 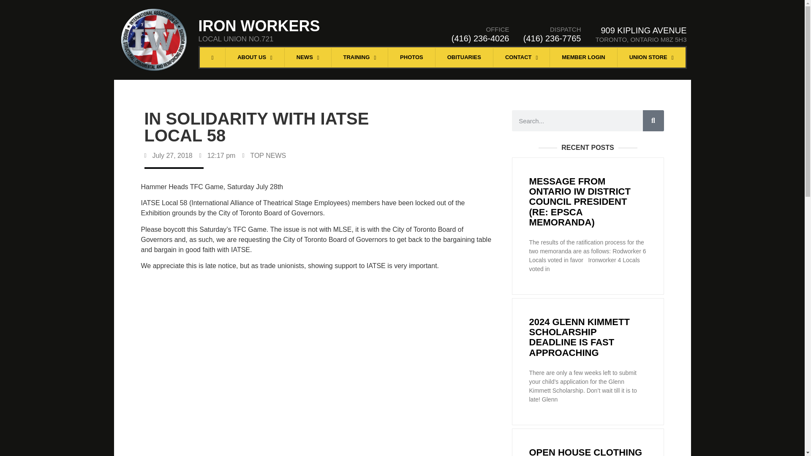 What do you see at coordinates (308, 57) in the screenshot?
I see `NEWS` at bounding box center [308, 57].